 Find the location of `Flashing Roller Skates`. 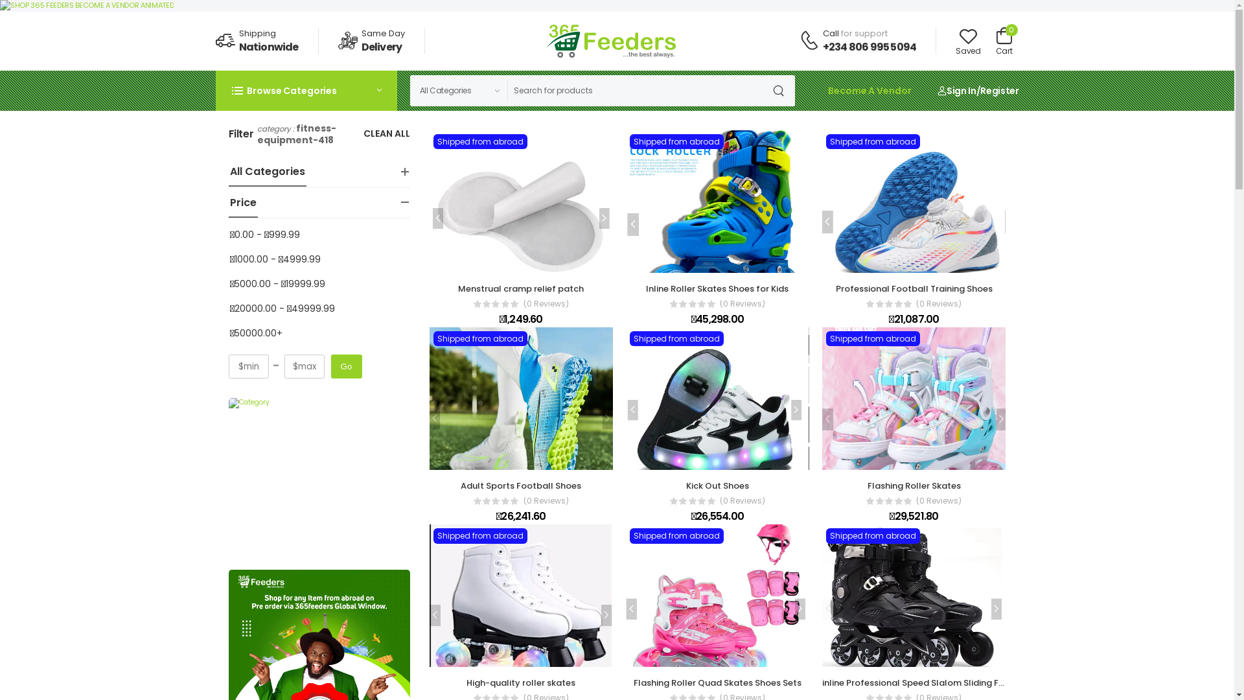

Flashing Roller Skates is located at coordinates (914, 485).